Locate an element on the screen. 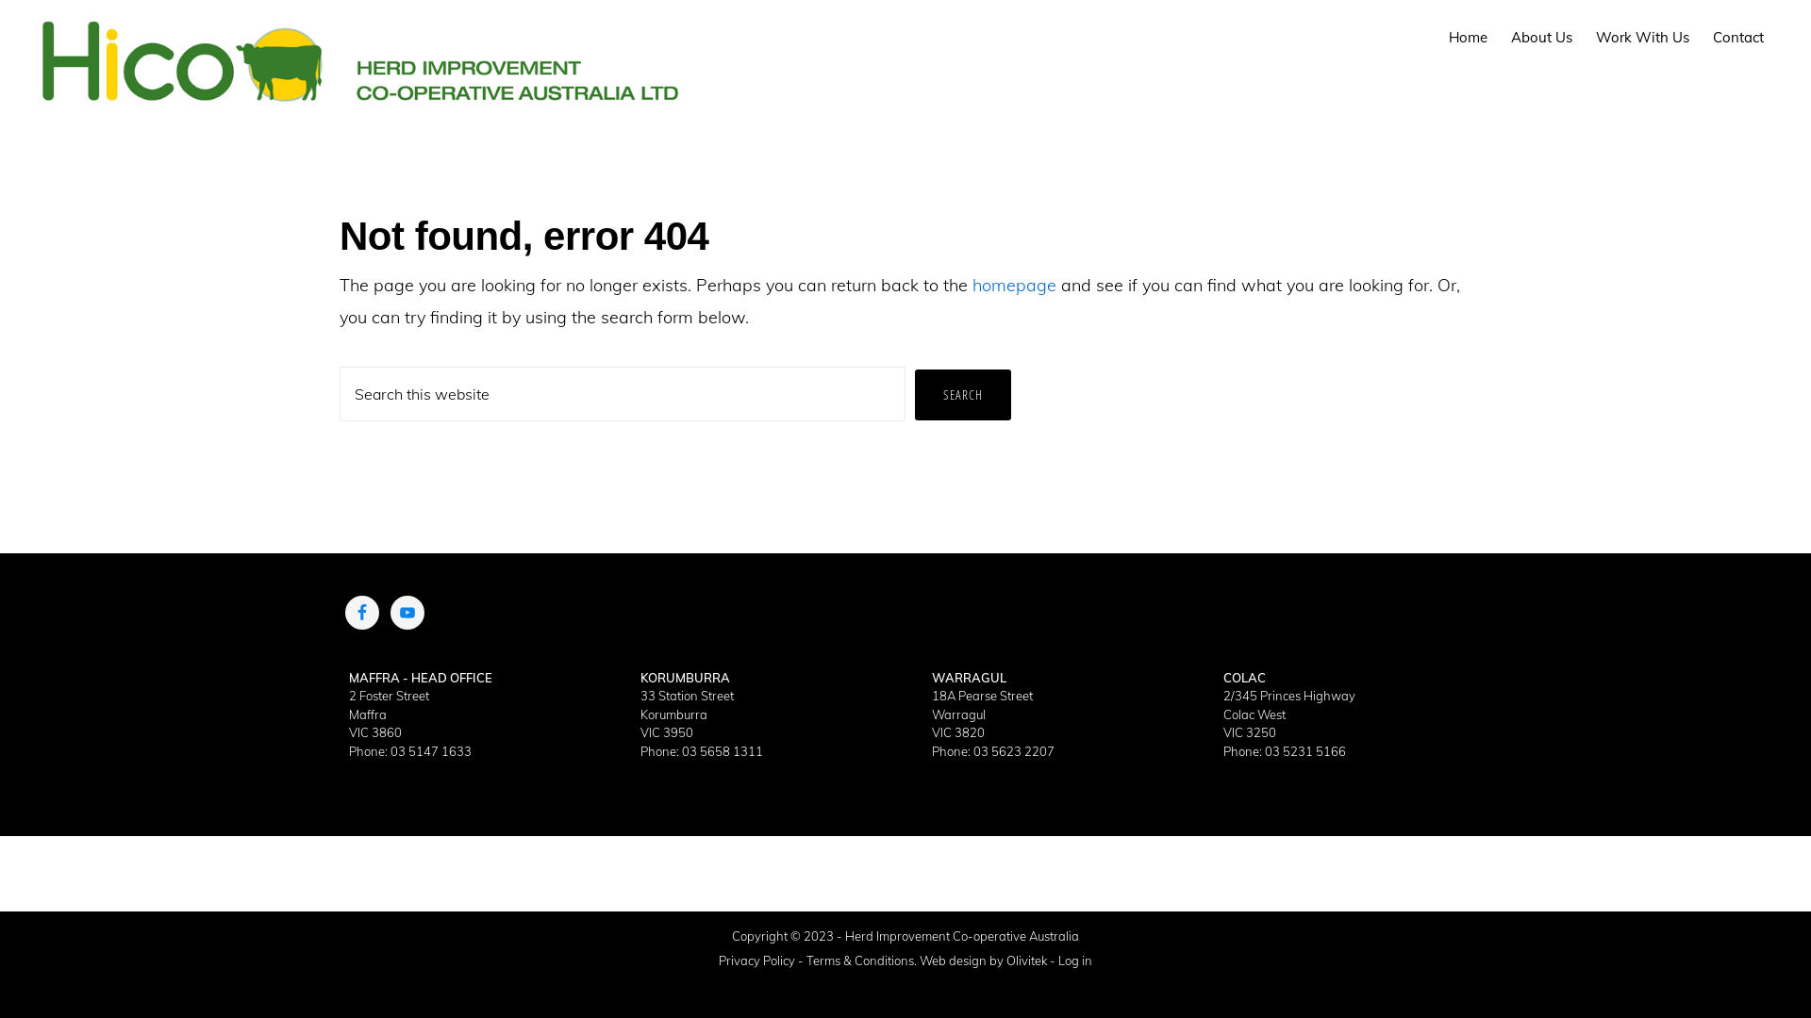 This screenshot has height=1018, width=1811. Phone: 03 5658 1311 is located at coordinates (702, 752).